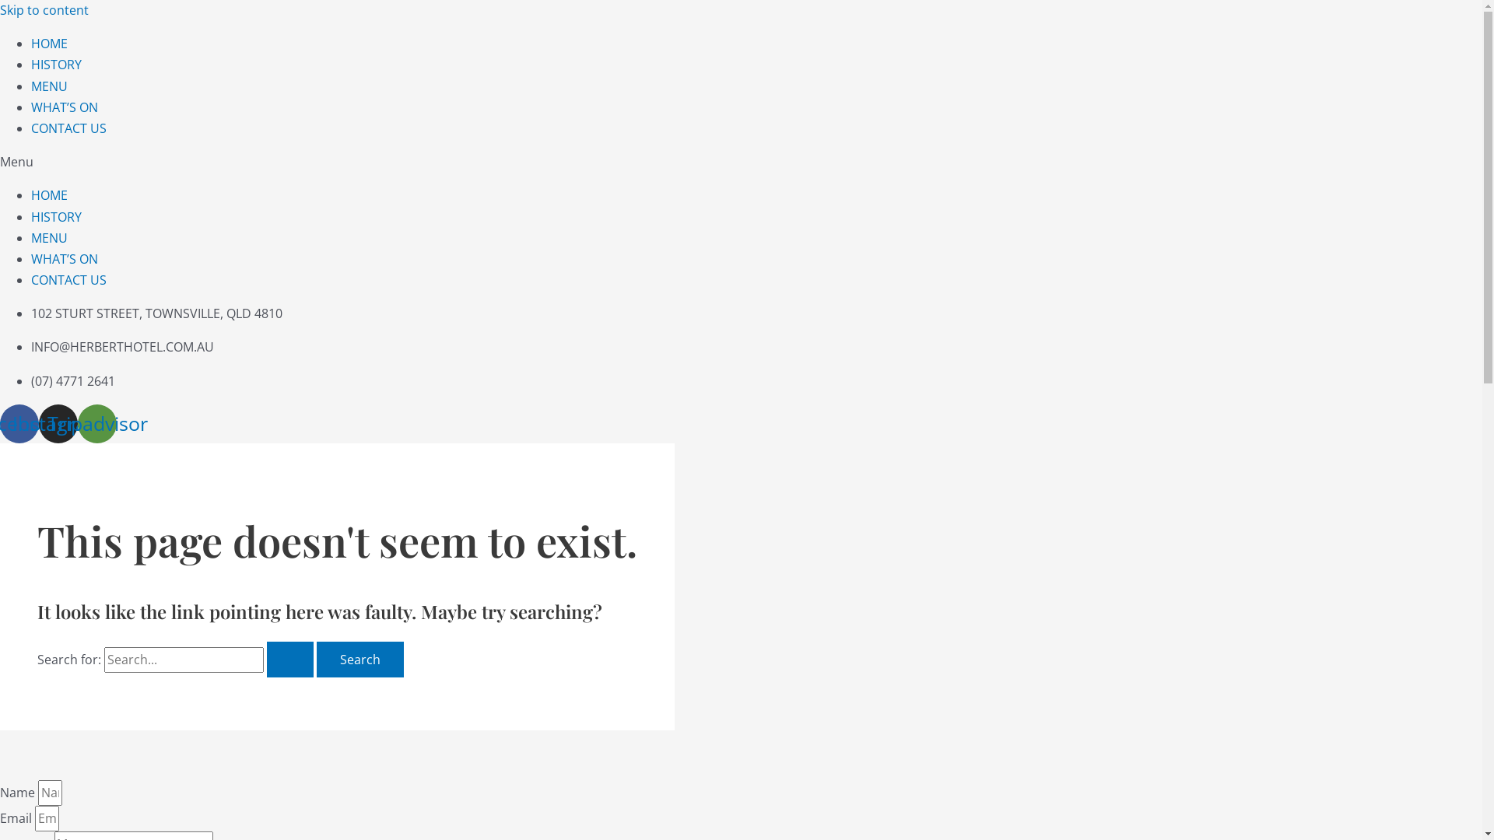  I want to click on MENU, so click(50, 86).